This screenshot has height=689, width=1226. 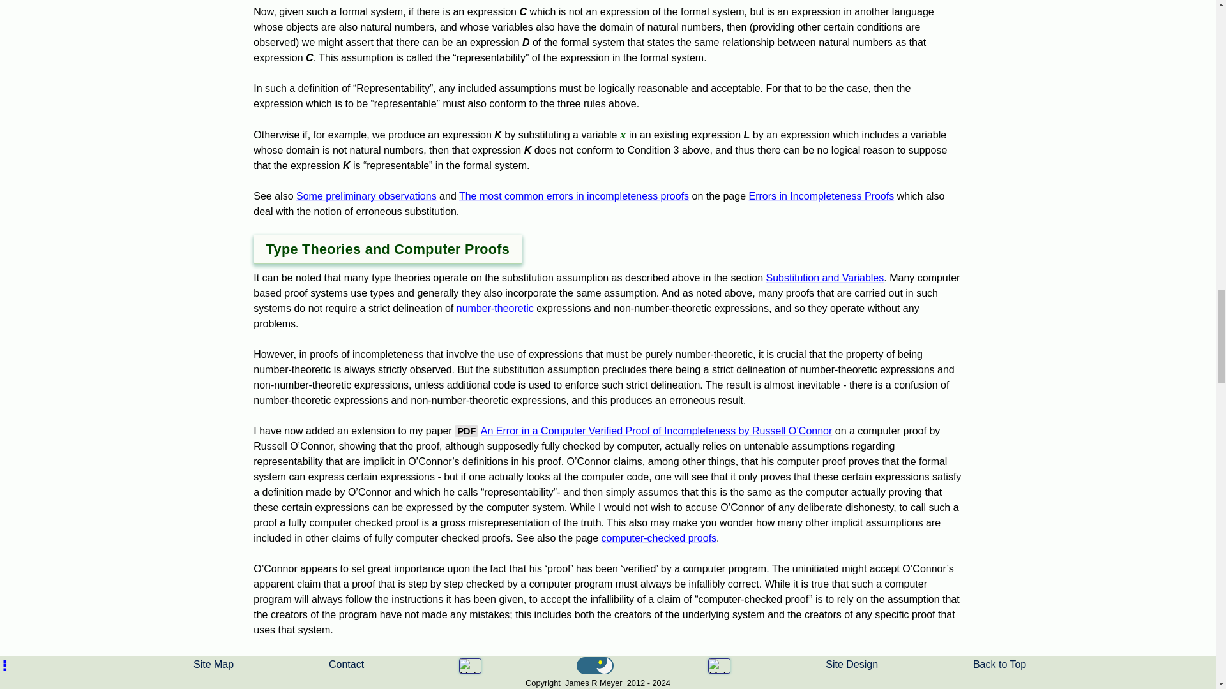 What do you see at coordinates (659, 538) in the screenshot?
I see `computer-checked proofs` at bounding box center [659, 538].